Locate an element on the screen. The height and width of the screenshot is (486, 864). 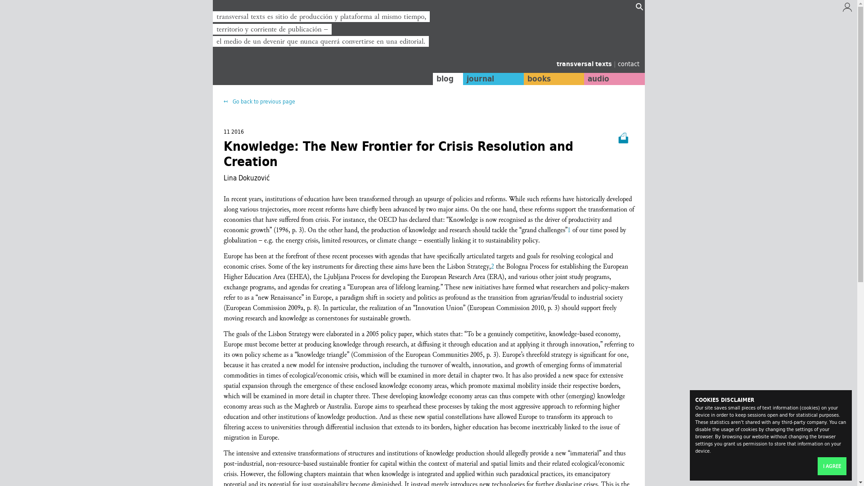
audio is located at coordinates (614, 79).